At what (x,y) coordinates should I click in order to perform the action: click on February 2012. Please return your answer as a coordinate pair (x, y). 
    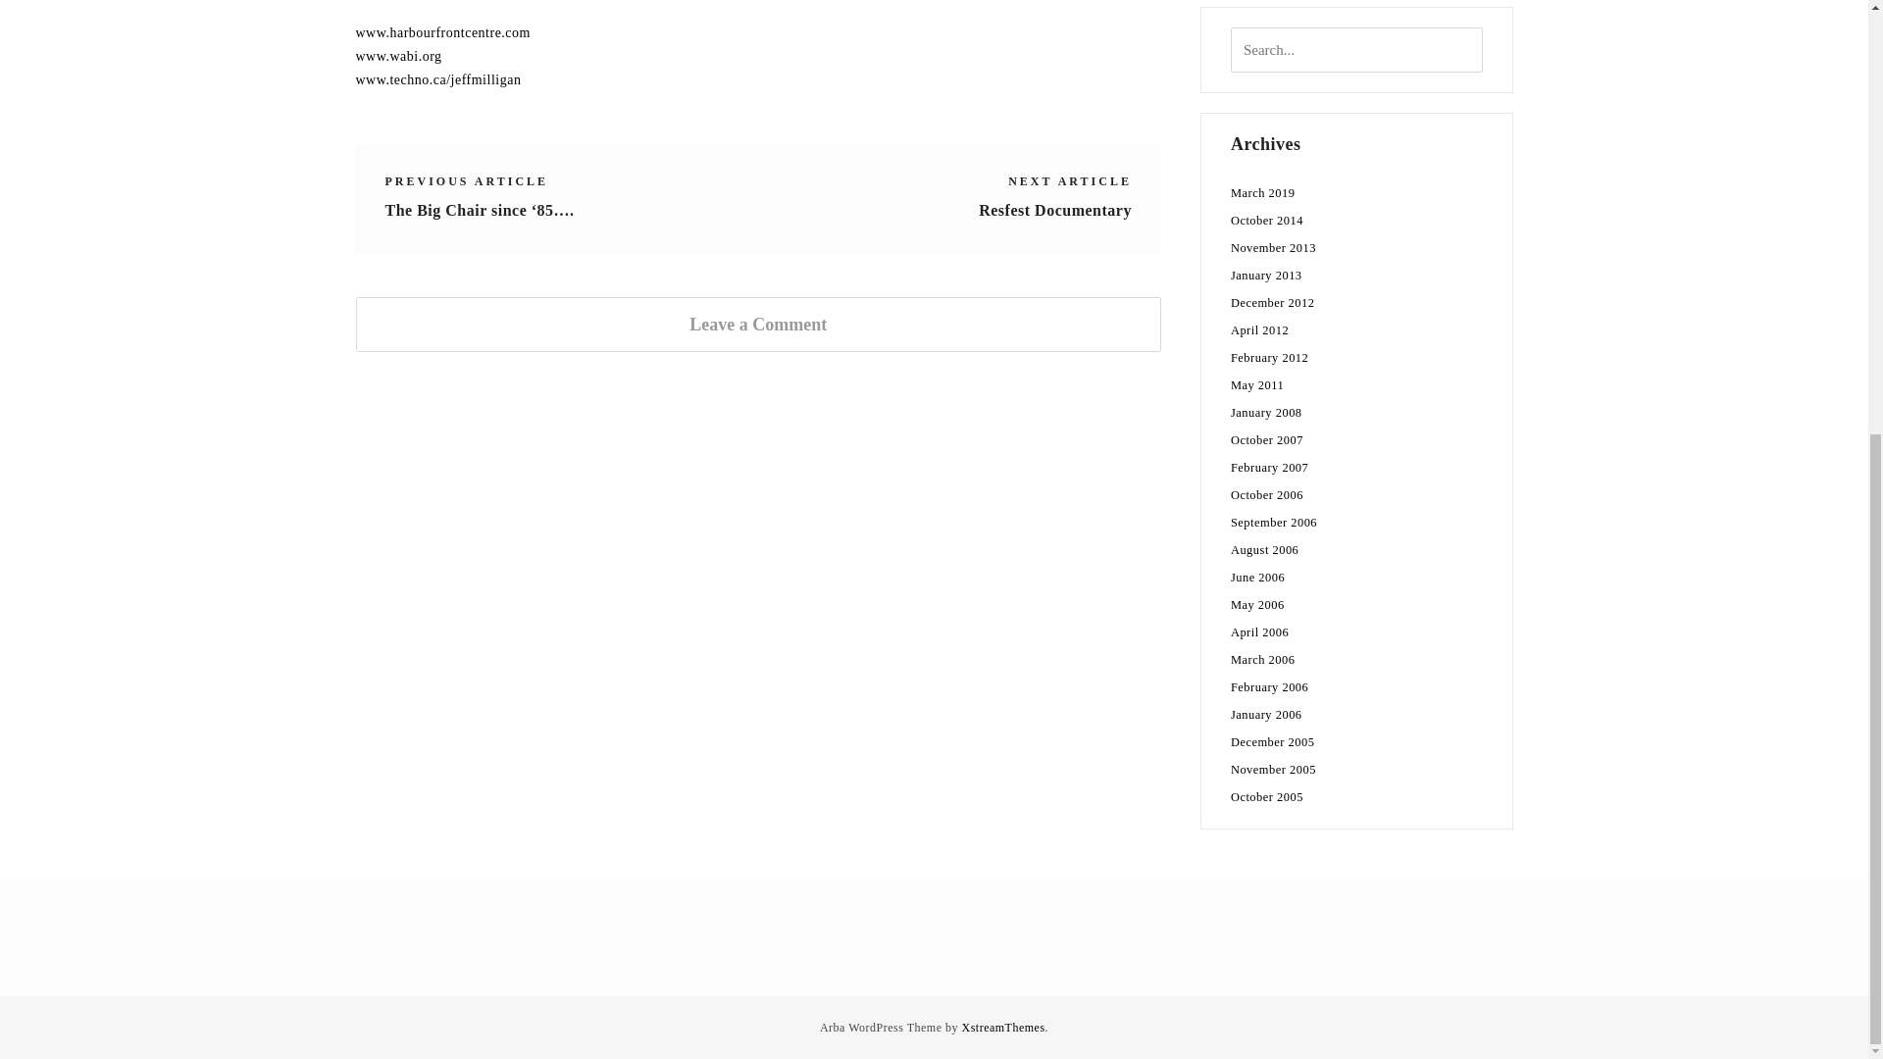
    Looking at the image, I should click on (1269, 357).